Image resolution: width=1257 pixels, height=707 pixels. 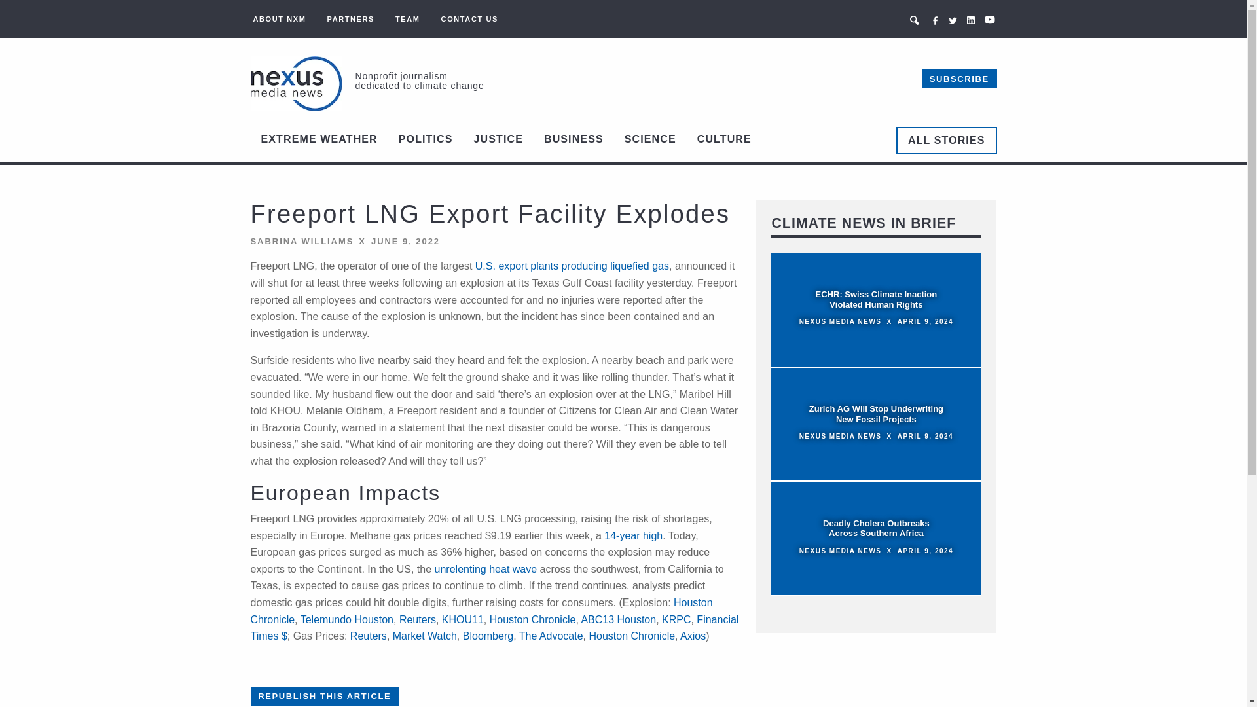 What do you see at coordinates (418, 619) in the screenshot?
I see `Reuters` at bounding box center [418, 619].